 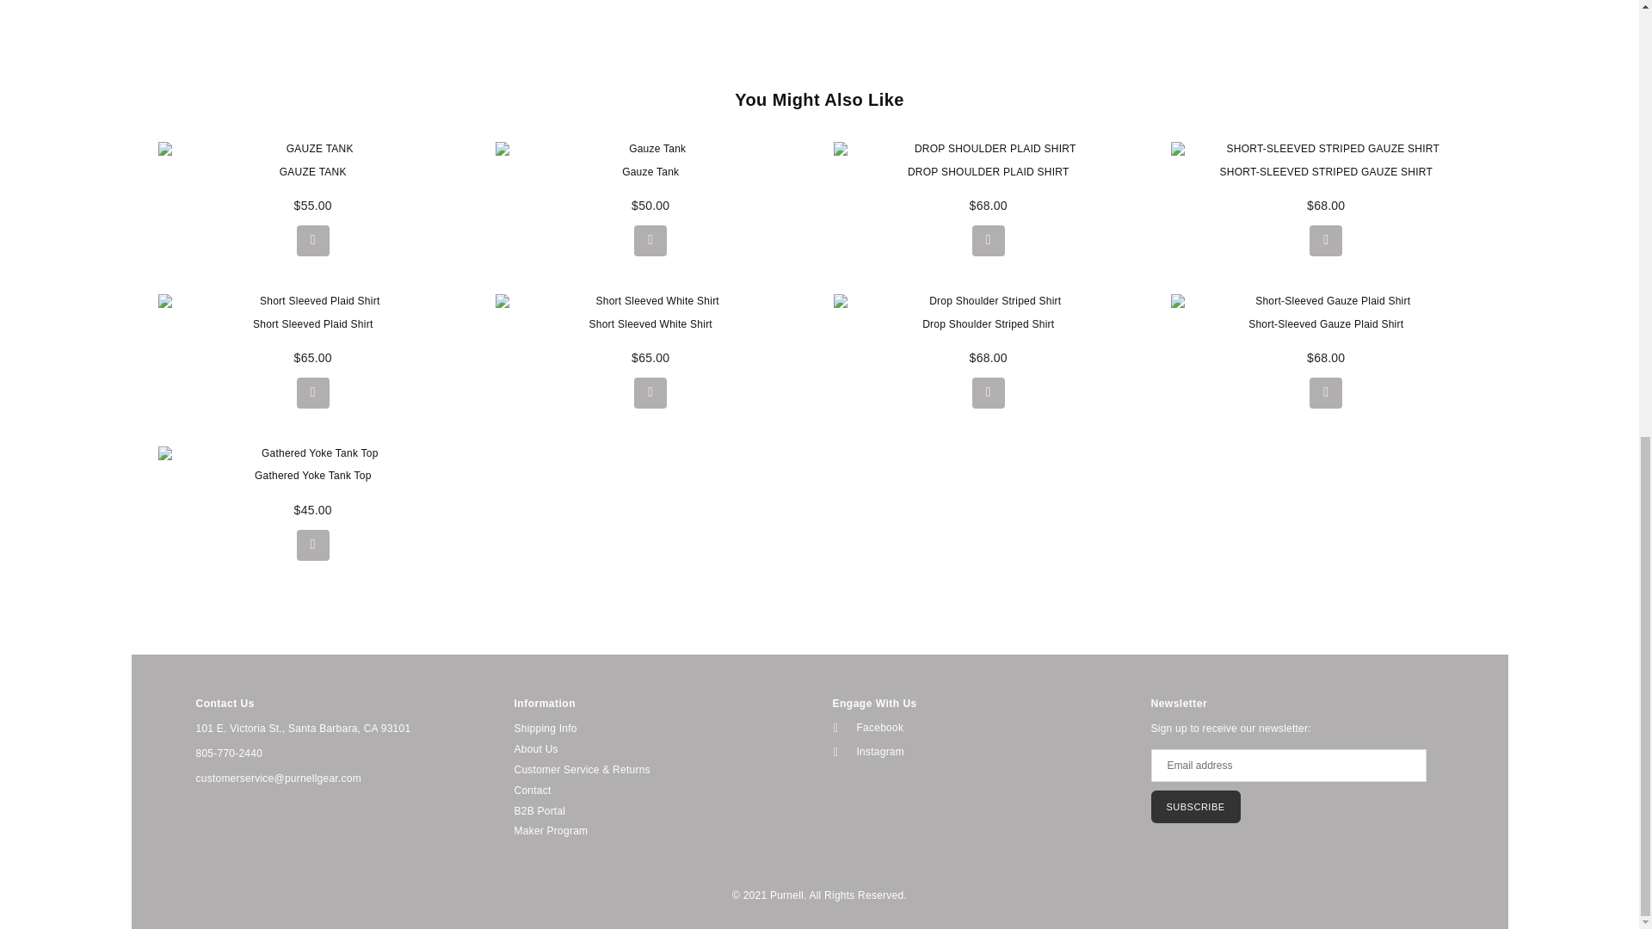 What do you see at coordinates (974, 728) in the screenshot?
I see `Purnell on Facebook` at bounding box center [974, 728].